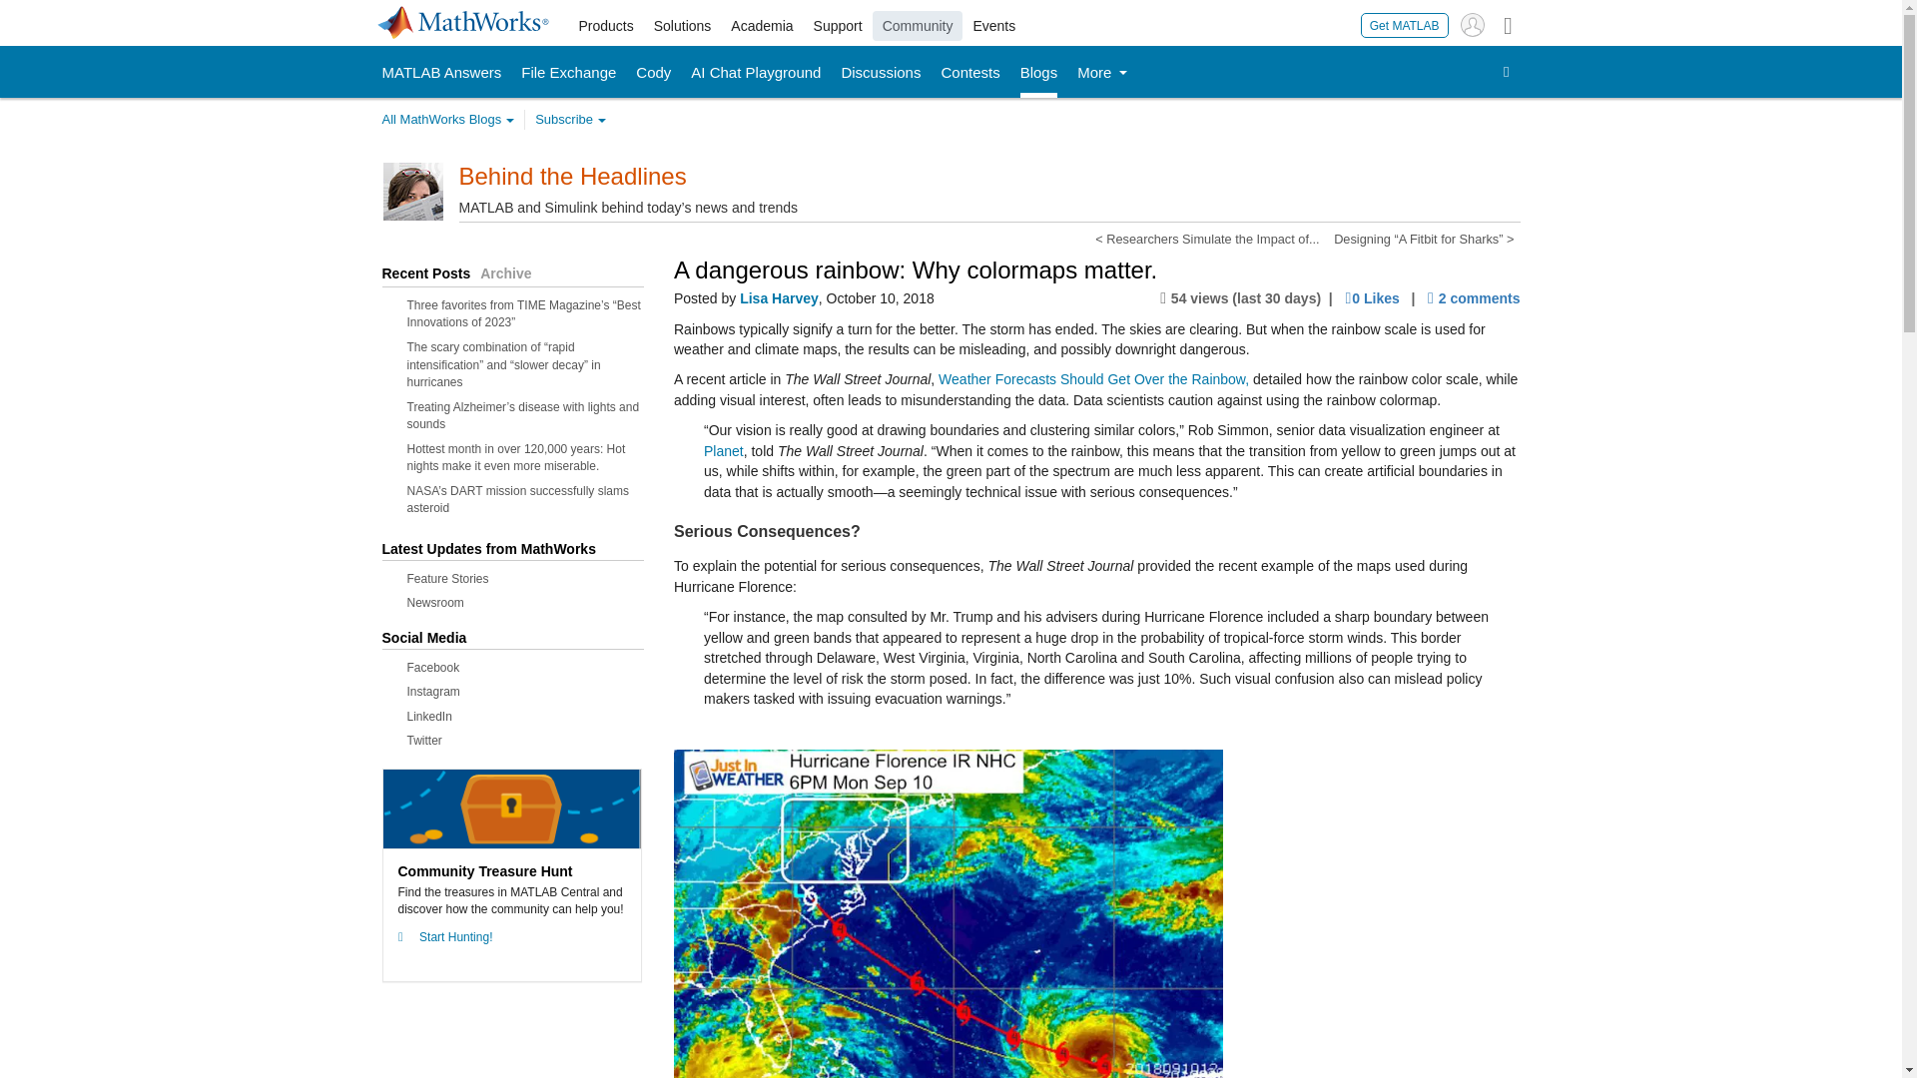 This screenshot has height=1078, width=1917. What do you see at coordinates (761, 26) in the screenshot?
I see `Academia` at bounding box center [761, 26].